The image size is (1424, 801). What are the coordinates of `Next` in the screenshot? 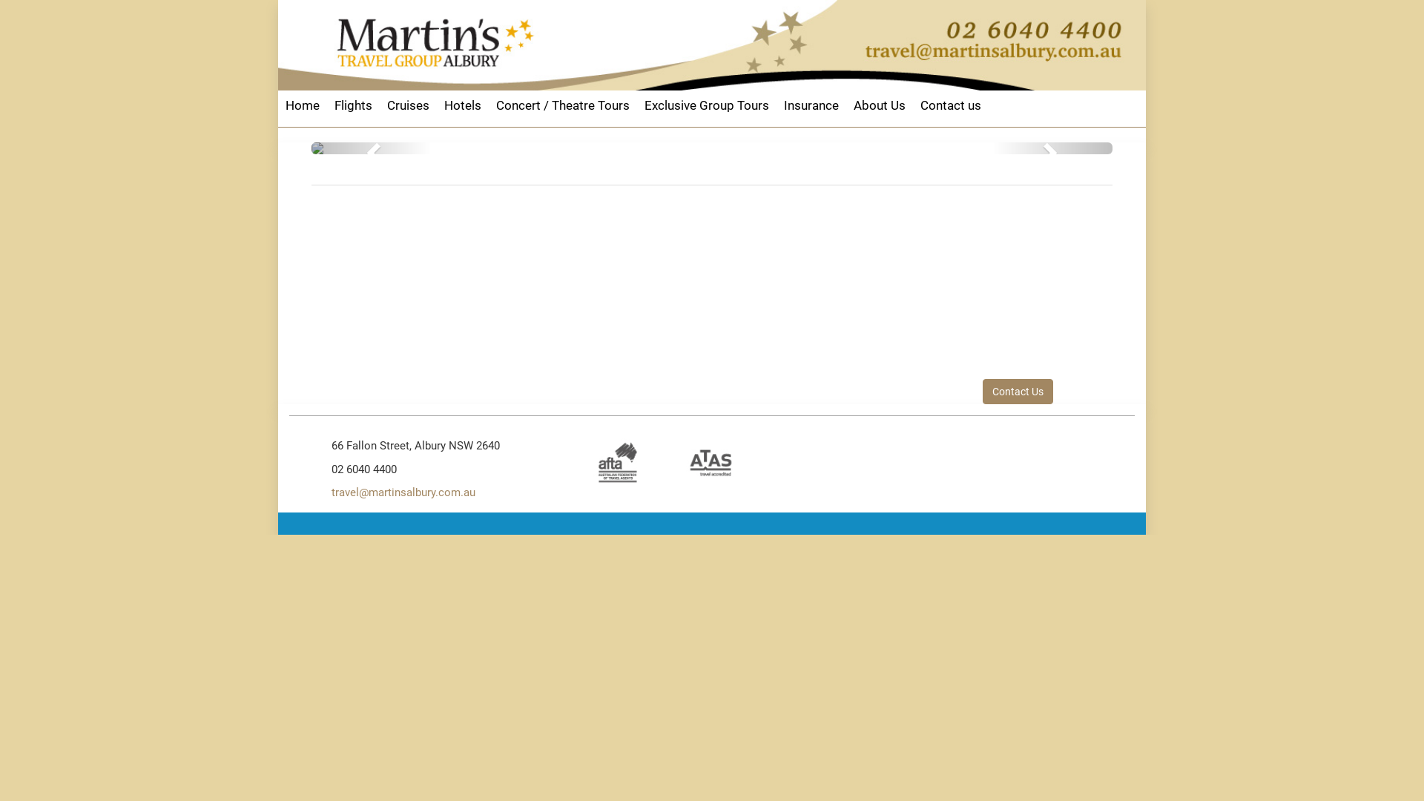 It's located at (1052, 148).